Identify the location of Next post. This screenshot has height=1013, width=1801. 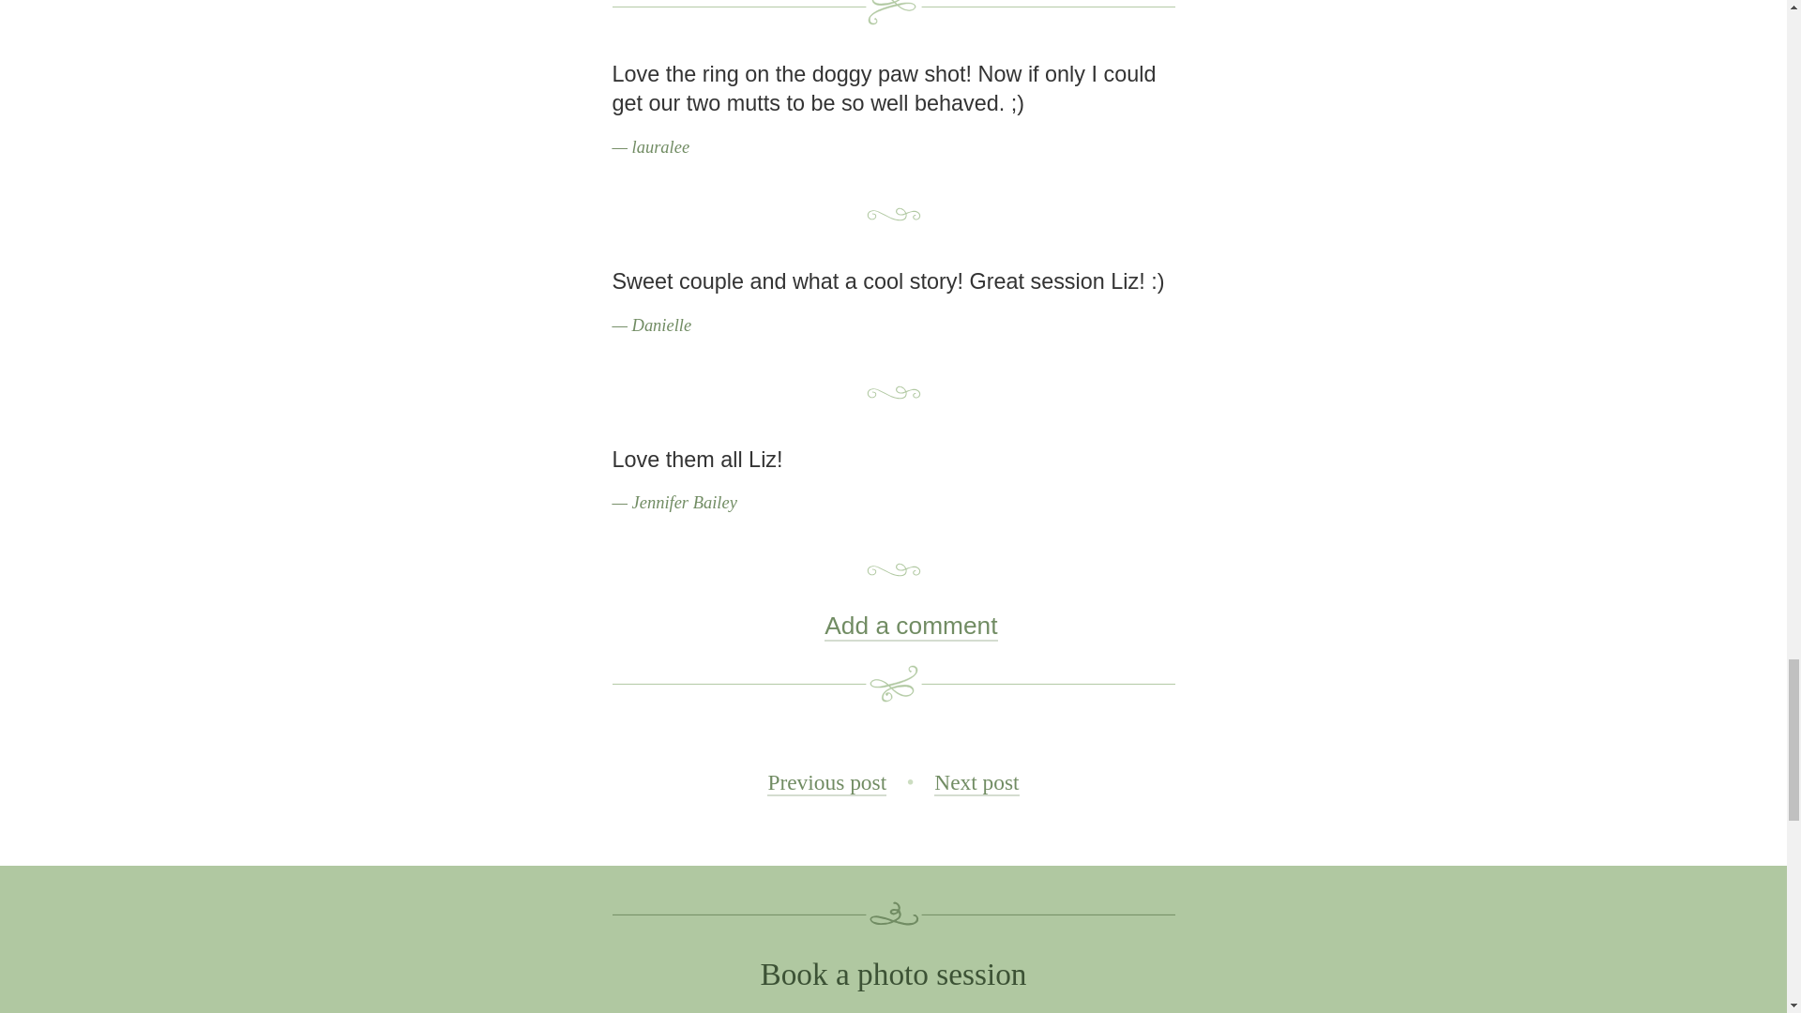
(1002, 781).